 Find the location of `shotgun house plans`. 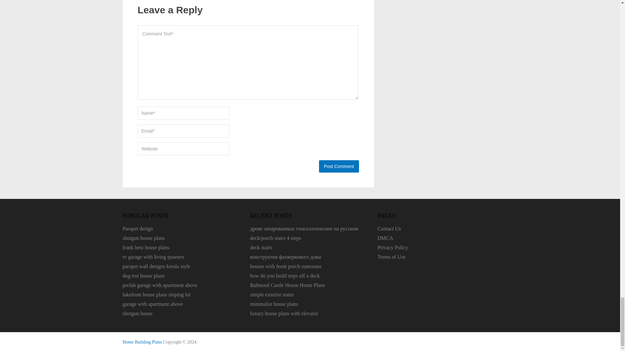

shotgun house plans is located at coordinates (144, 238).